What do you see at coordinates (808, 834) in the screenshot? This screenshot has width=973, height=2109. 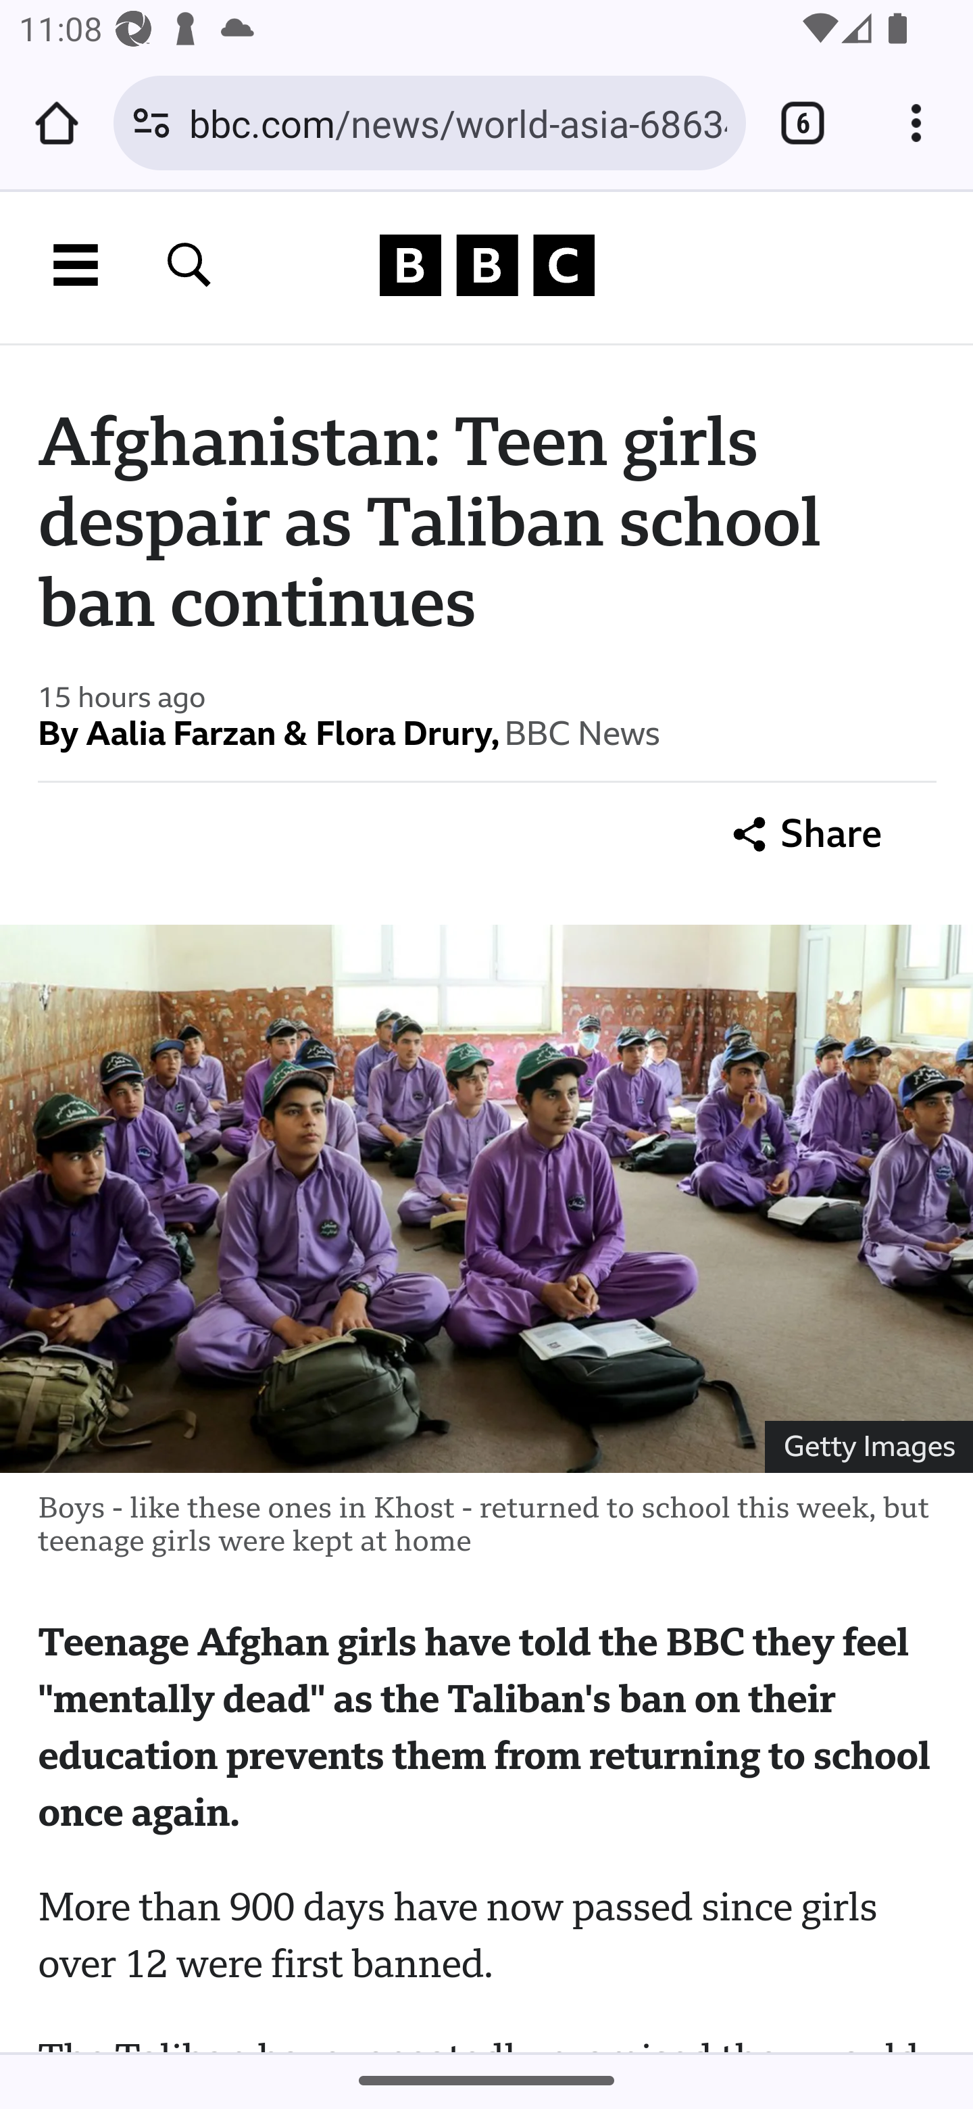 I see `Share` at bounding box center [808, 834].